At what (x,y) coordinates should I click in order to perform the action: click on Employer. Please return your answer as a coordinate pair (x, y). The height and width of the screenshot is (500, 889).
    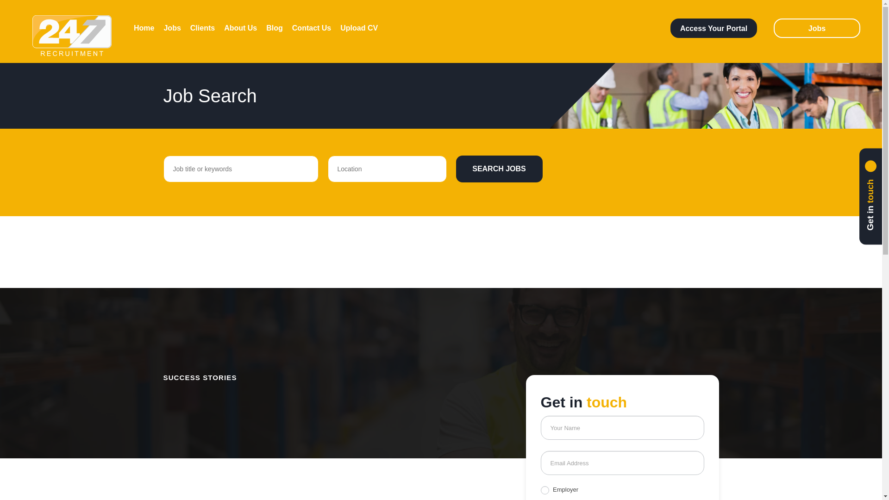
    Looking at the image, I should click on (545, 490).